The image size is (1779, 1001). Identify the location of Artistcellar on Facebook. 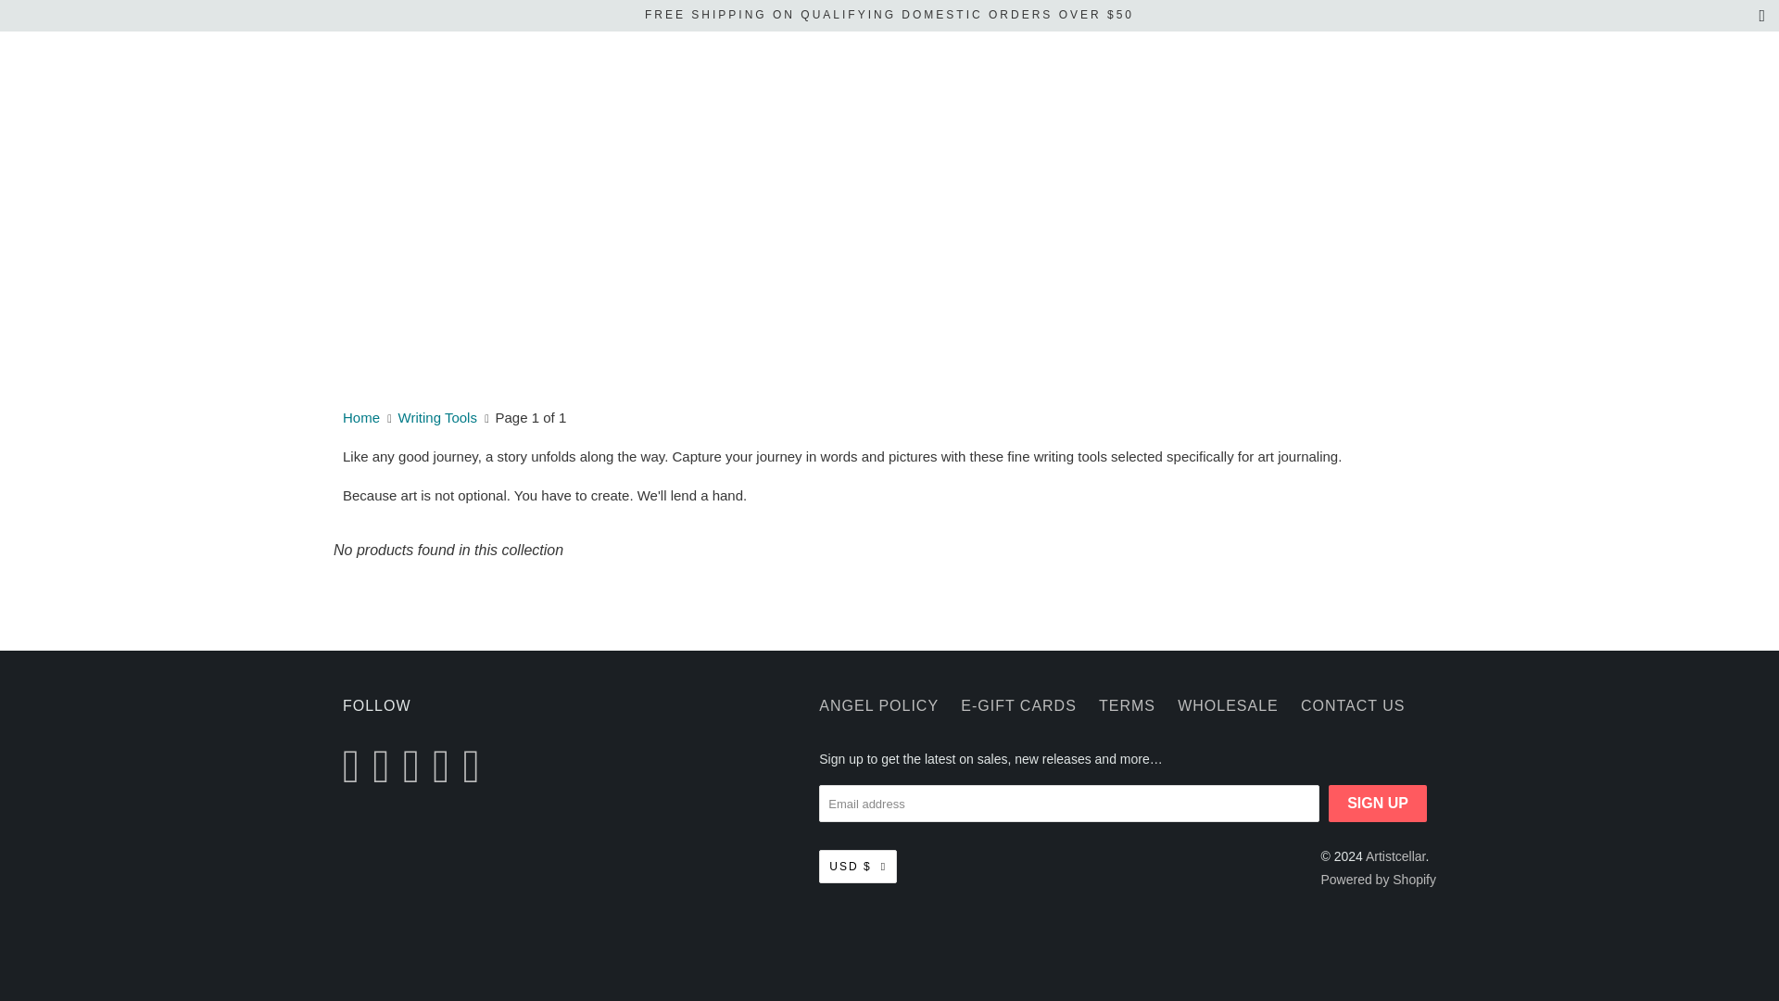
(385, 767).